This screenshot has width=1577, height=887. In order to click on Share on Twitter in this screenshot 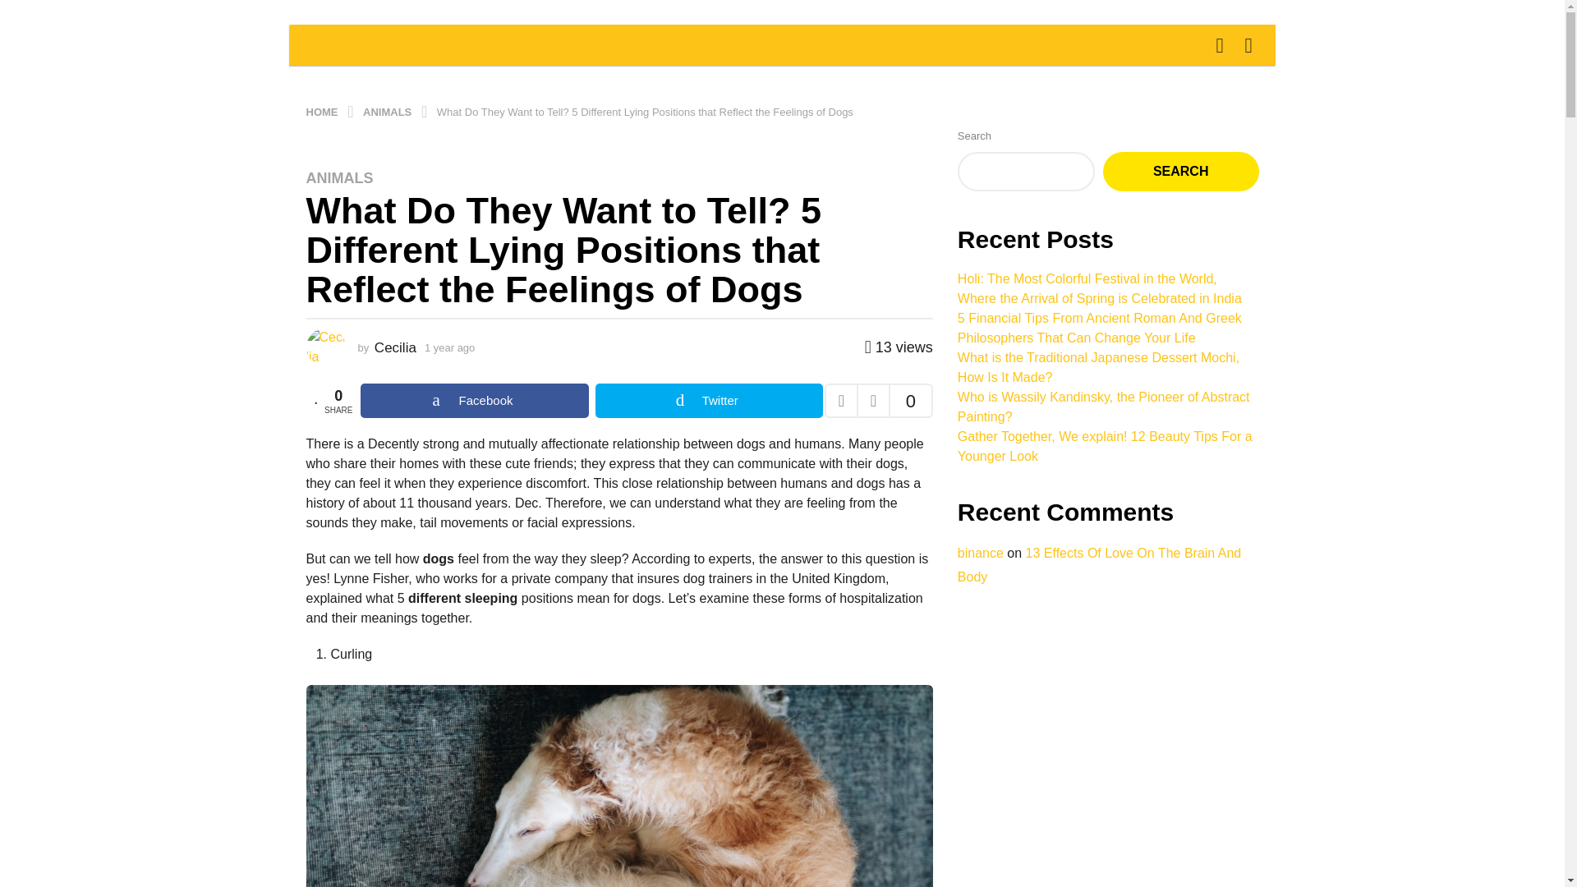, I will do `click(710, 400)`.